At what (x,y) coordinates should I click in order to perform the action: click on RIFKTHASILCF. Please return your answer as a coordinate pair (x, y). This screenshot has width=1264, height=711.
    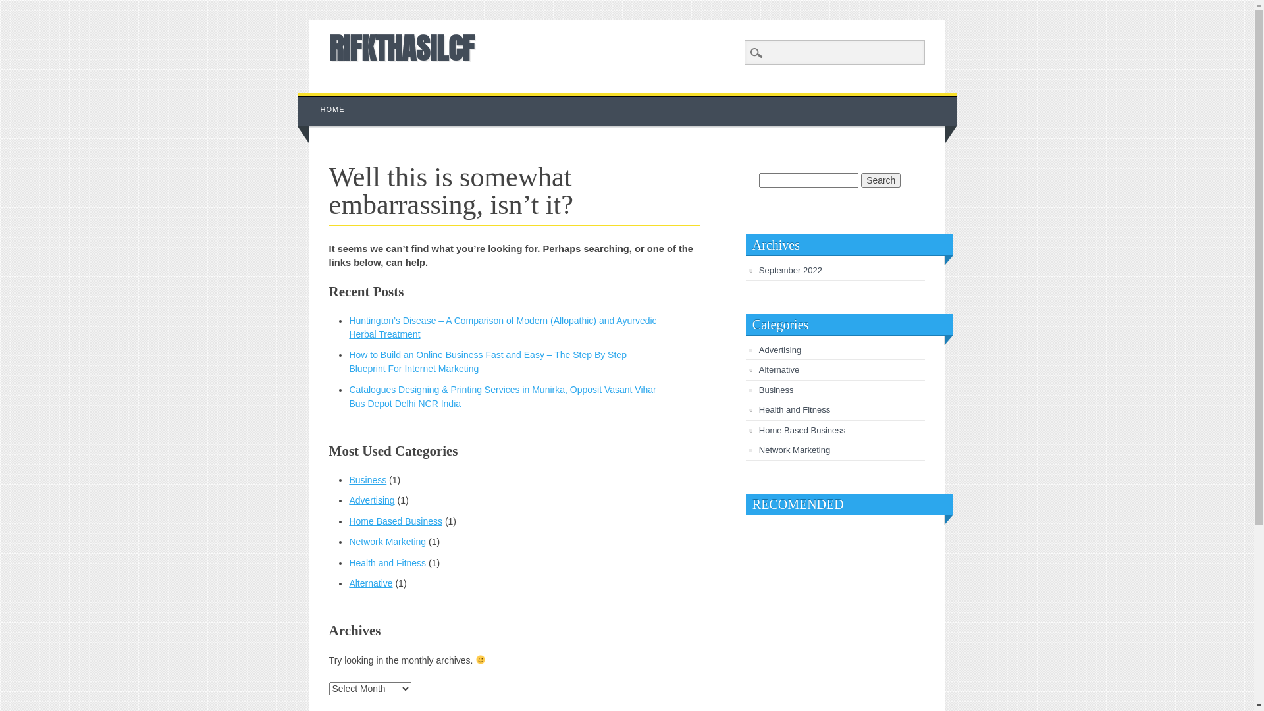
    Looking at the image, I should click on (402, 47).